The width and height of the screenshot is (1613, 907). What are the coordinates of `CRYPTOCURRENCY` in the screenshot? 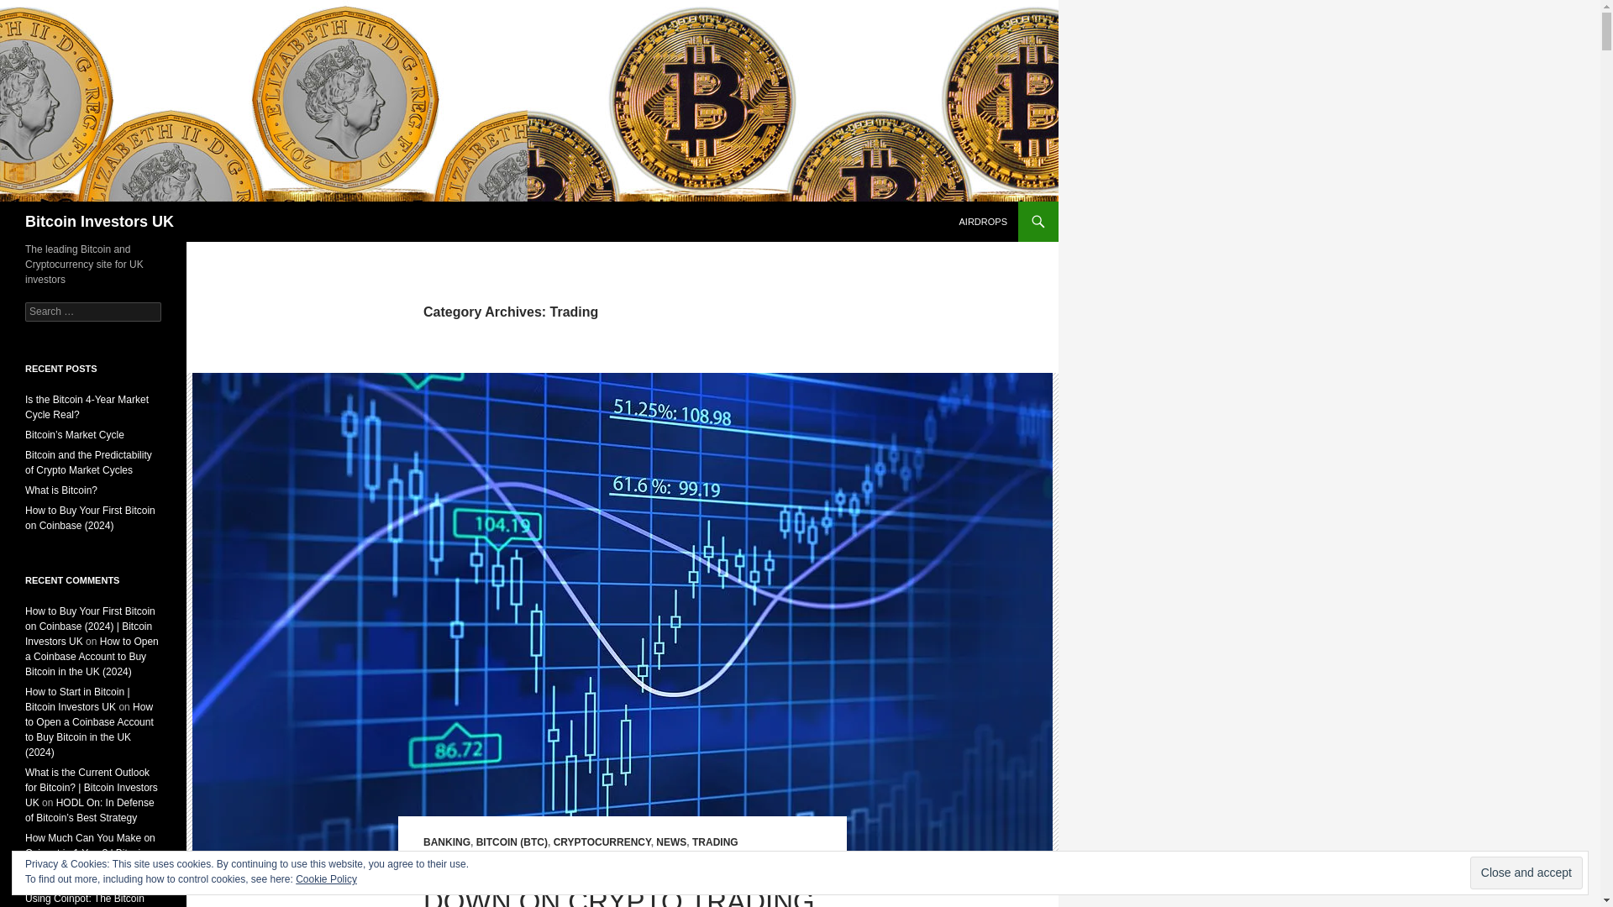 It's located at (602, 841).